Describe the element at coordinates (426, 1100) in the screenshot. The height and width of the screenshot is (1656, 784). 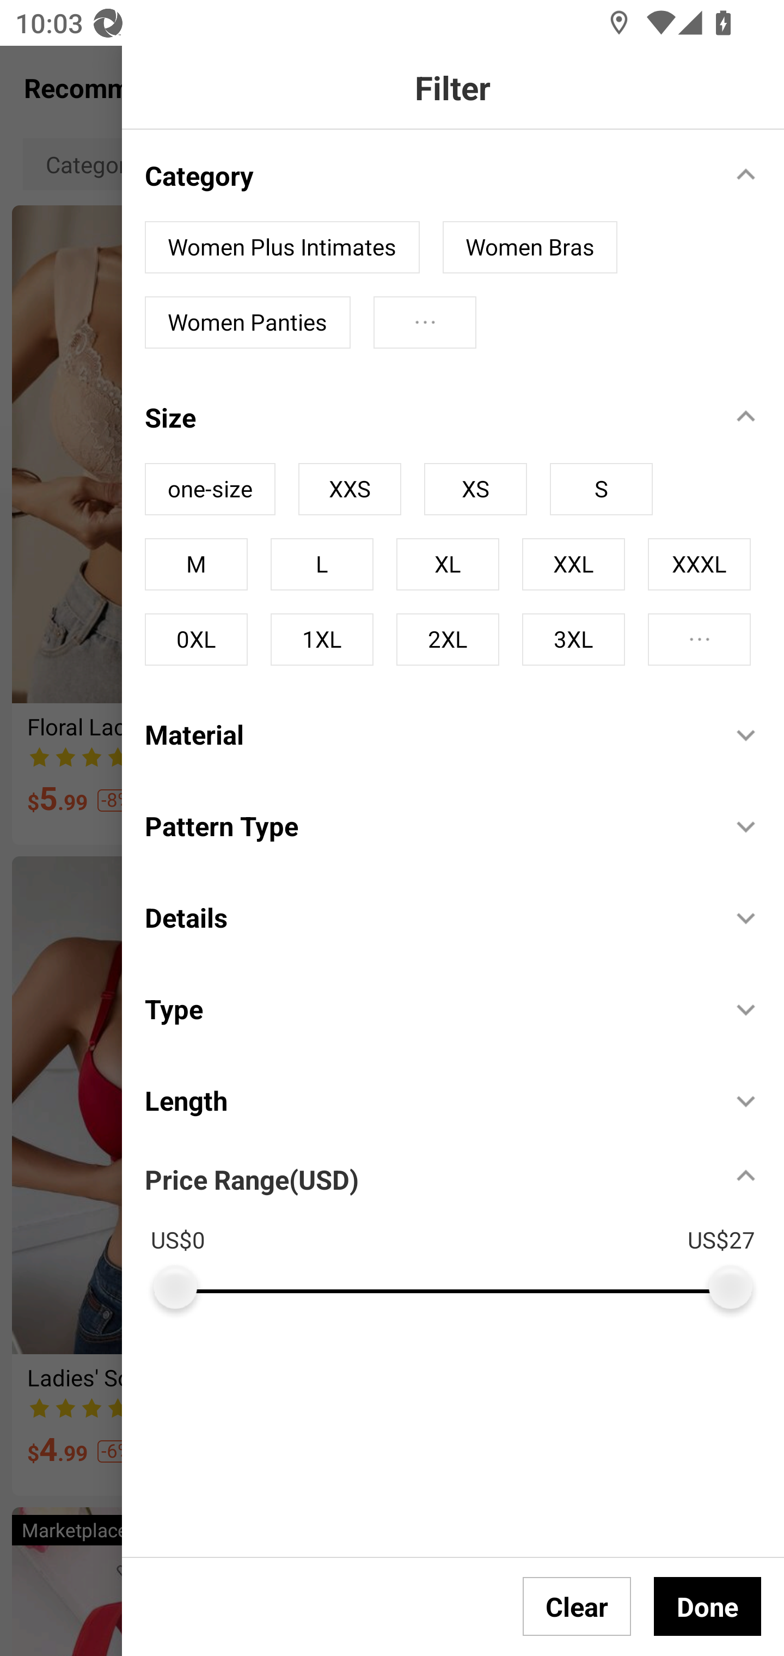
I see `Length` at that location.